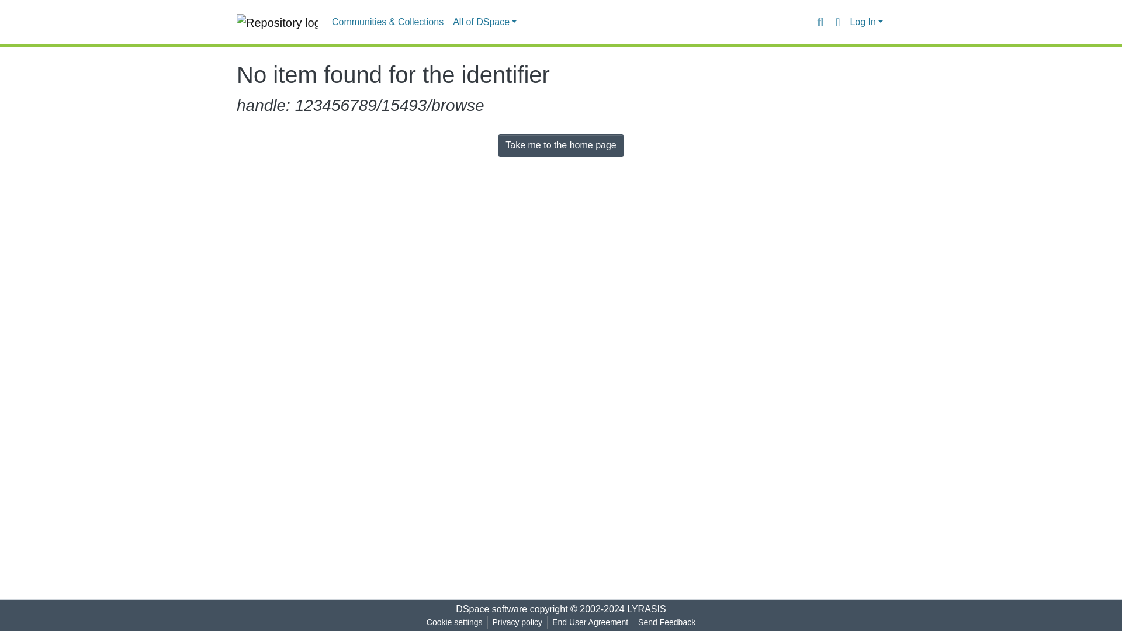 The height and width of the screenshot is (631, 1122). Describe the element at coordinates (454, 622) in the screenshot. I see `Cookie settings` at that location.